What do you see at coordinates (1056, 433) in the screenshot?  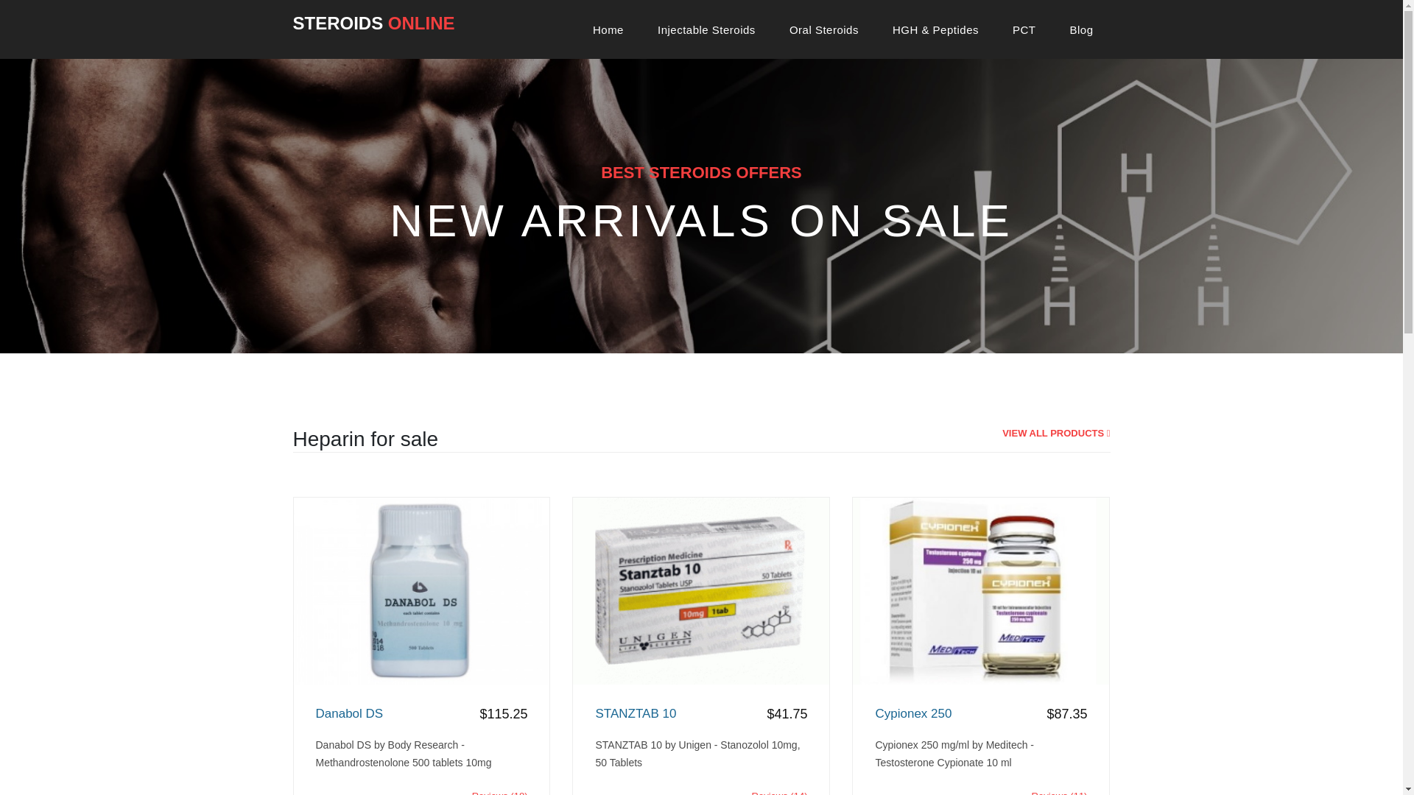 I see `VIEW ALL PRODUCTS` at bounding box center [1056, 433].